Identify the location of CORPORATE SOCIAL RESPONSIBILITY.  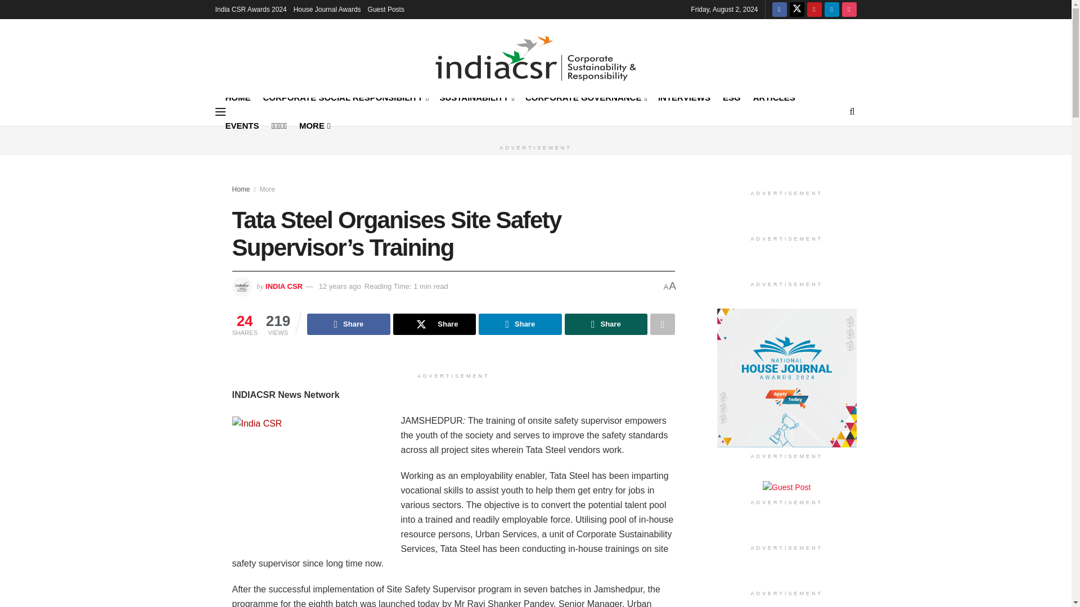
(345, 97).